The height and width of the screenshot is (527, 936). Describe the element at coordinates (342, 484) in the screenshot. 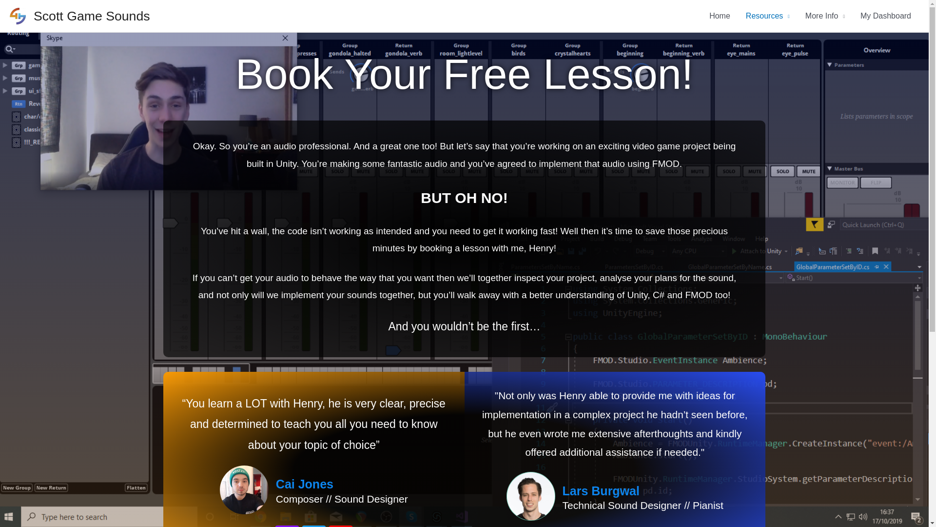

I see `Cai Jones` at that location.